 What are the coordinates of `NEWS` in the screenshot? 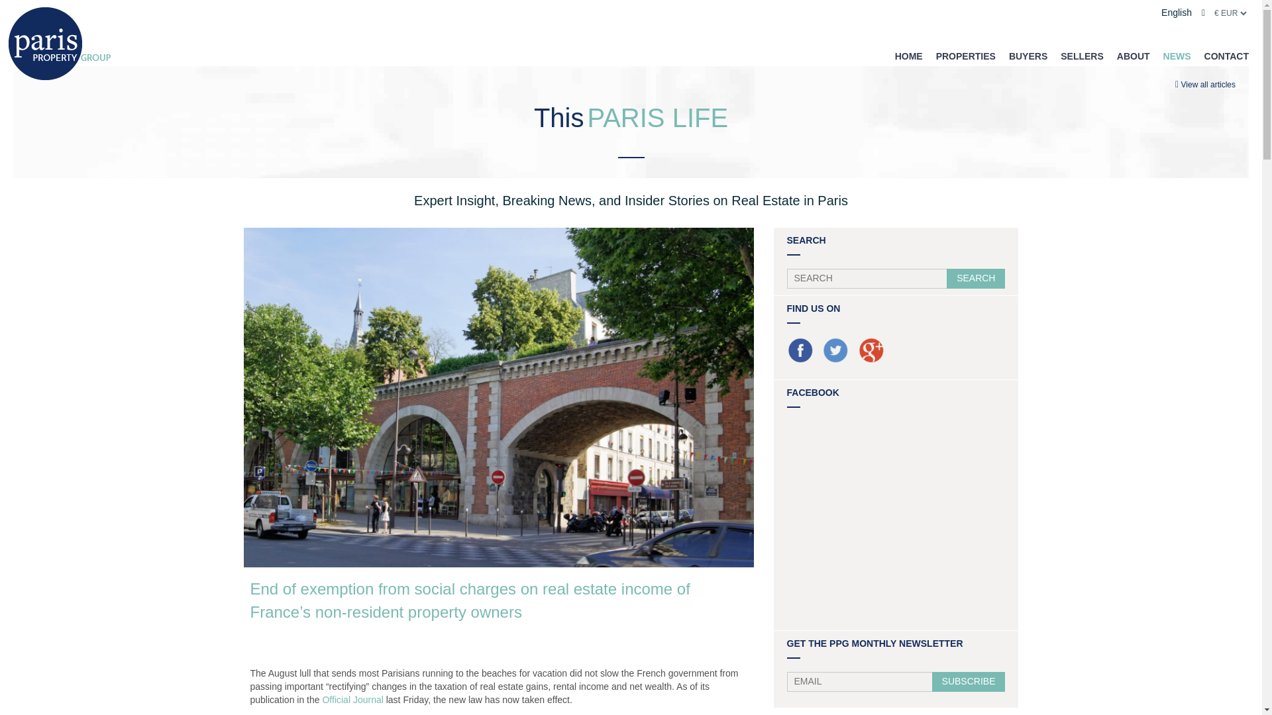 It's located at (1177, 56).